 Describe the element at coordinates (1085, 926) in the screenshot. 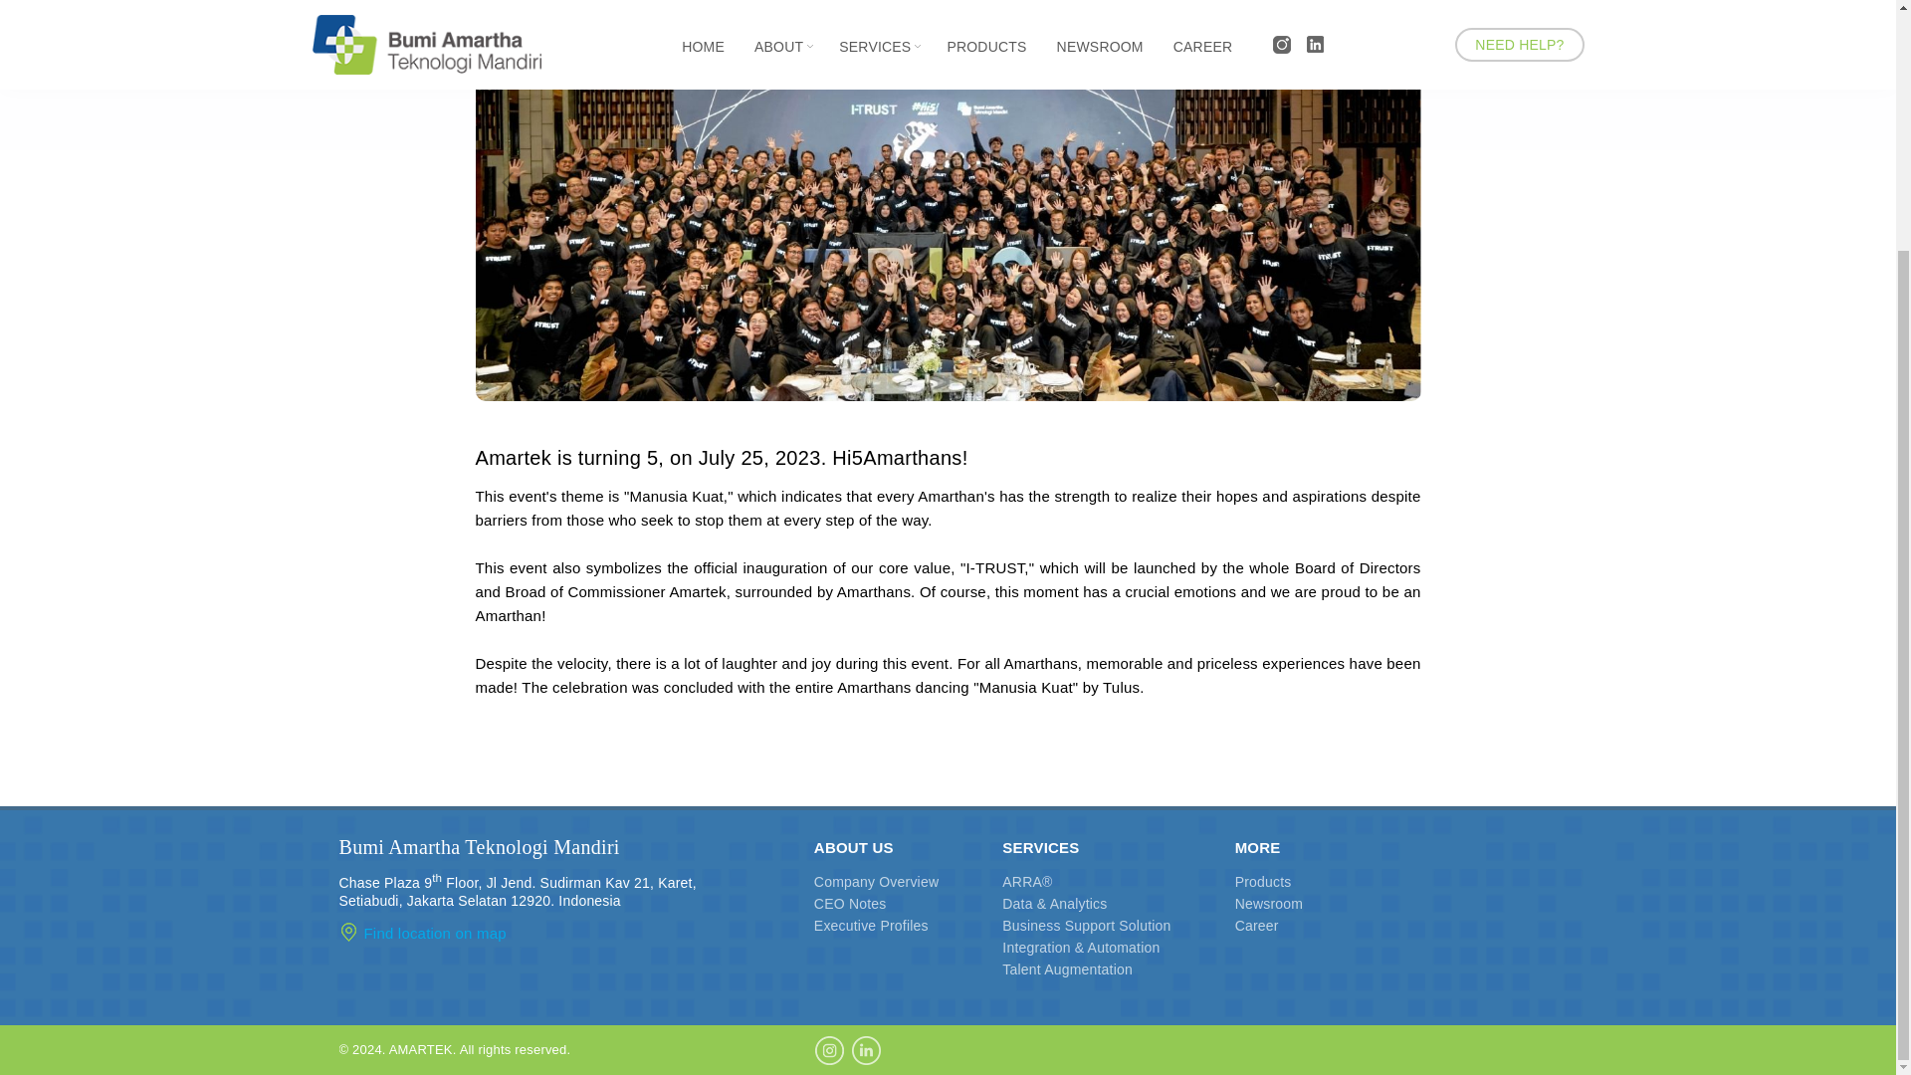

I see `Business Support Solution` at that location.